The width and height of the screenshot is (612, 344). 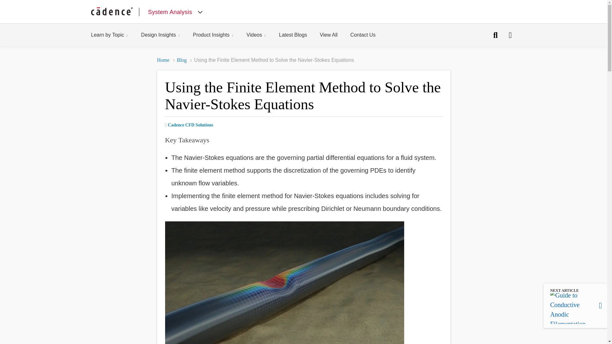 What do you see at coordinates (190, 125) in the screenshot?
I see `Share this Post` at bounding box center [190, 125].